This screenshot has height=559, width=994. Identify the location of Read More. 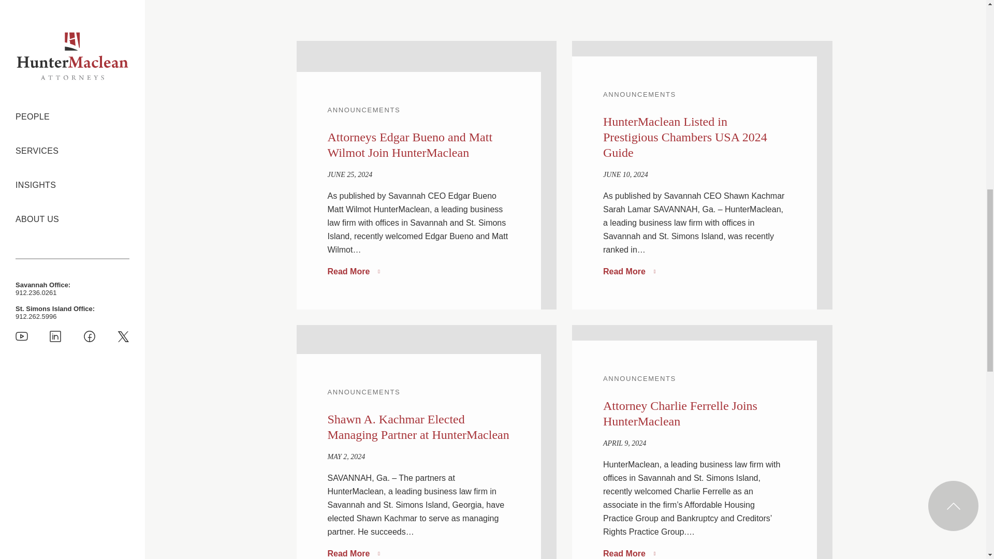
(353, 553).